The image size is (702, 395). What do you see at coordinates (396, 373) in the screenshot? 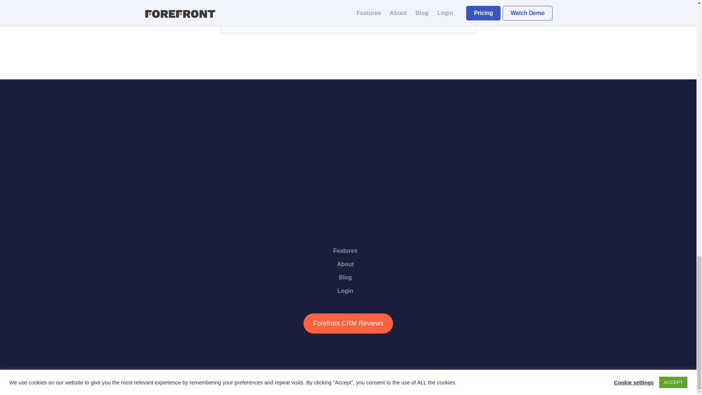
I see `Terms of Service` at bounding box center [396, 373].